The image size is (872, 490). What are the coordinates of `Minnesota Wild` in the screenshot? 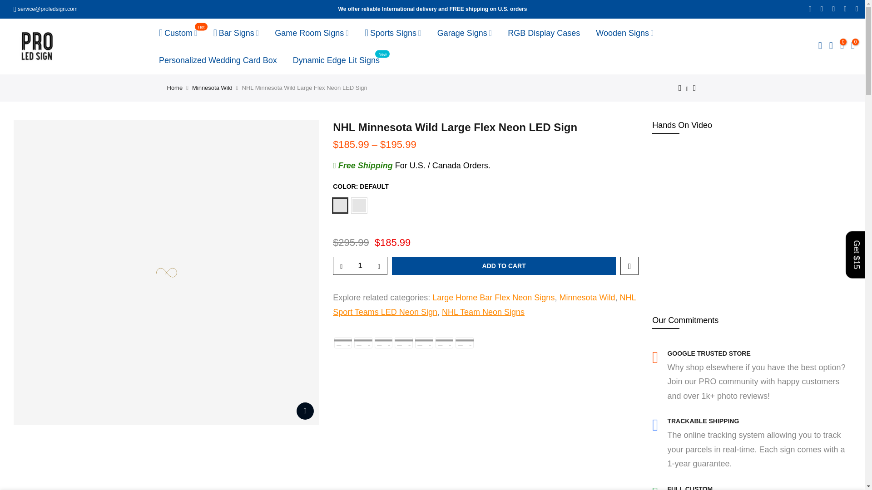 It's located at (392, 33).